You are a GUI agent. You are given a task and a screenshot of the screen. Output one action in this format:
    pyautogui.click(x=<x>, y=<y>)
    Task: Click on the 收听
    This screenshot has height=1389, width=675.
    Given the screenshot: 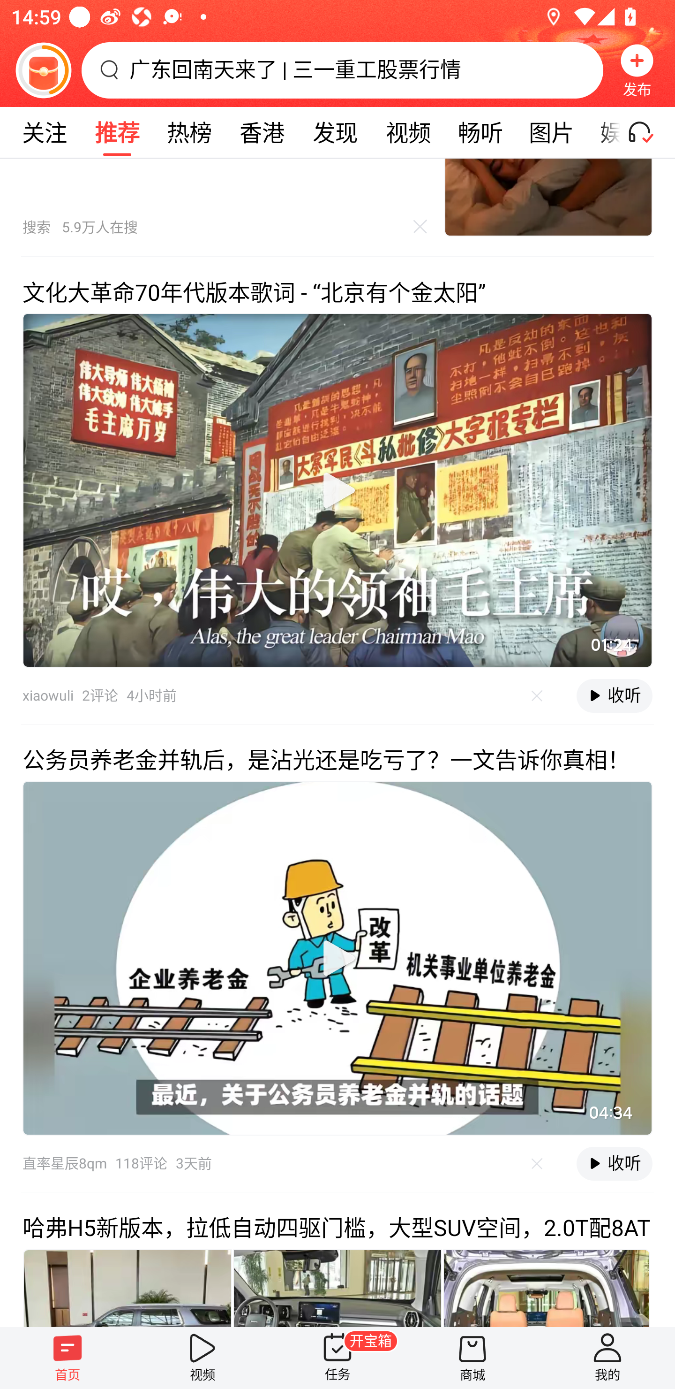 What is the action you would take?
    pyautogui.click(x=614, y=695)
    